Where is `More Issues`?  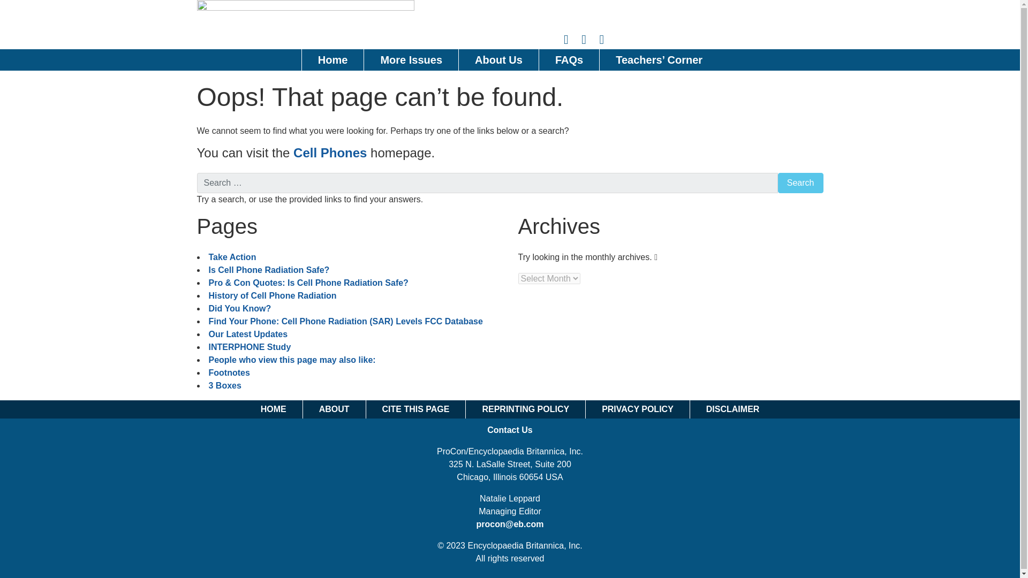
More Issues is located at coordinates (411, 59).